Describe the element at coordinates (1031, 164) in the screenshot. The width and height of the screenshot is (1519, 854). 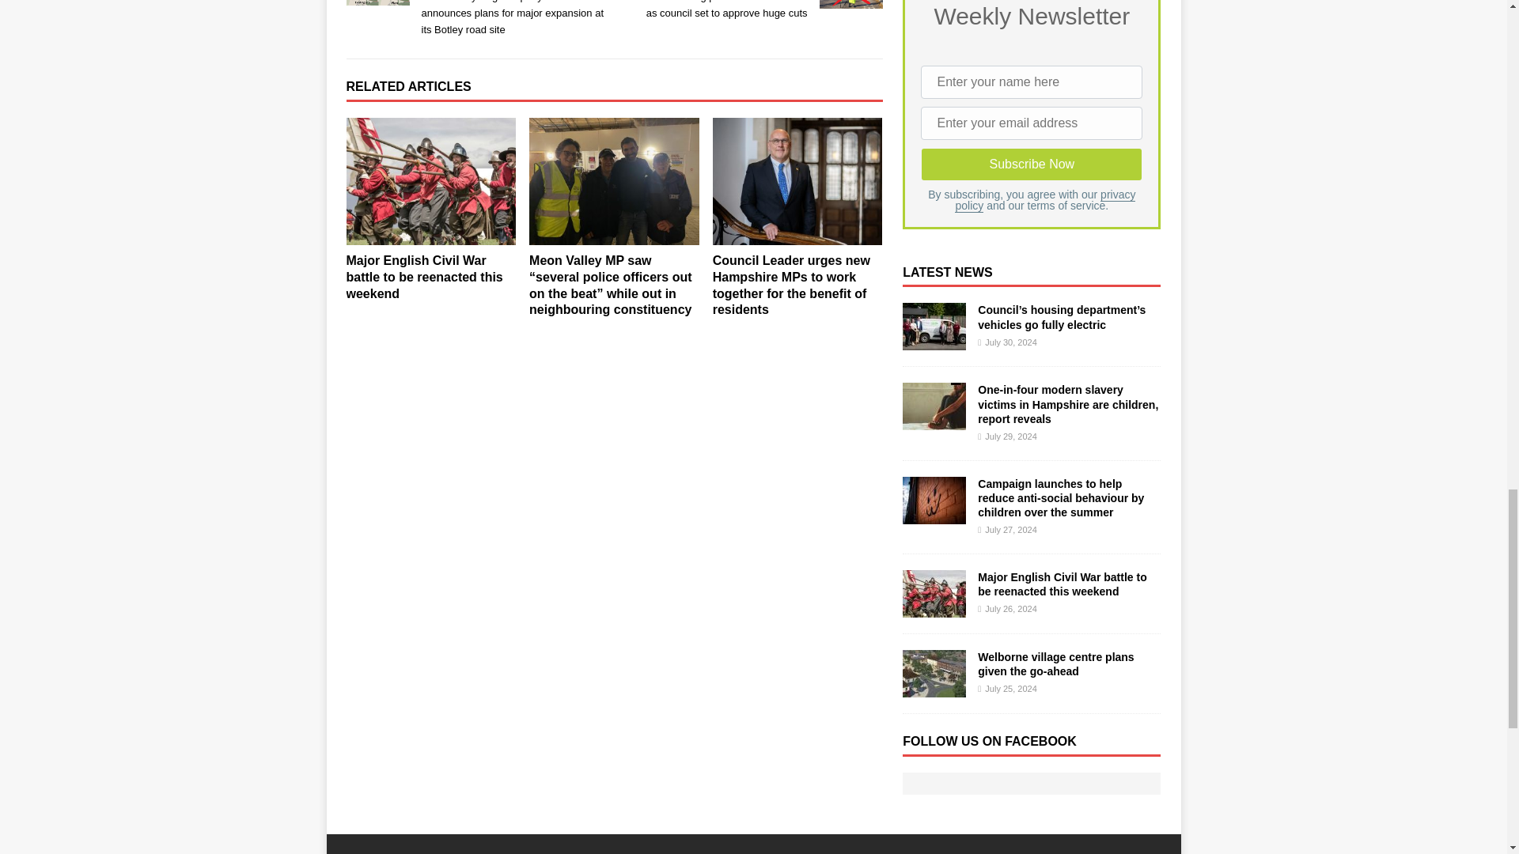
I see `Subscribe Now` at that location.